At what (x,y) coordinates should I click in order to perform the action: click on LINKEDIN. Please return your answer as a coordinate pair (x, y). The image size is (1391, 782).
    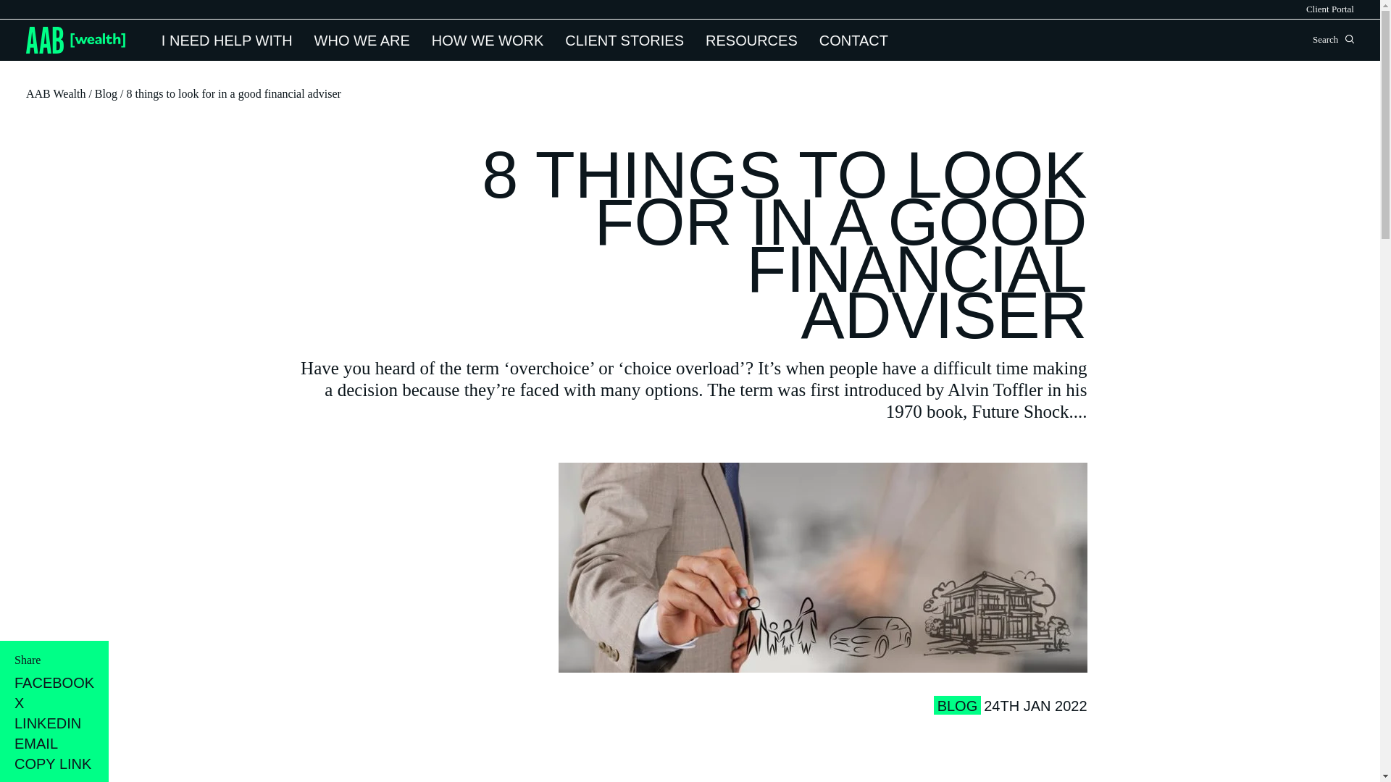
    Looking at the image, I should click on (54, 723).